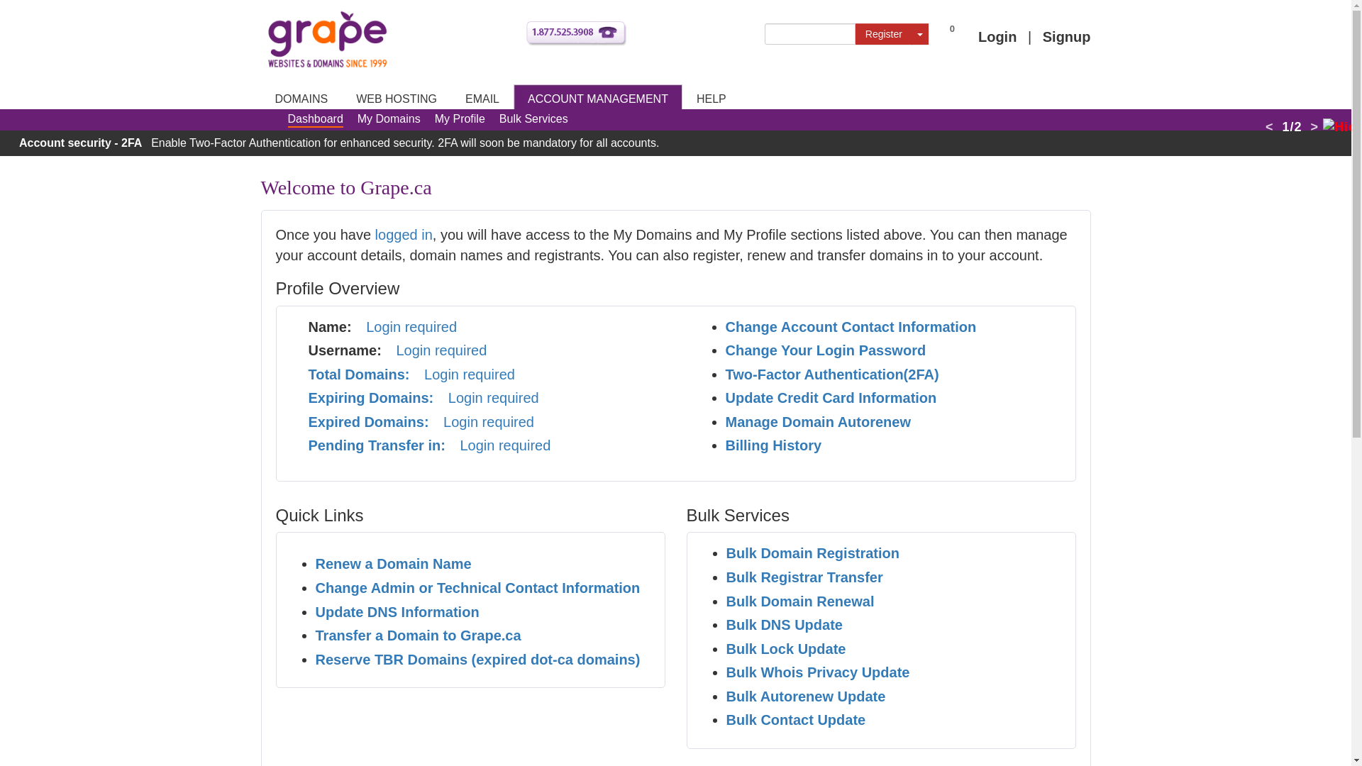 The width and height of the screenshot is (1362, 766). Describe the element at coordinates (396, 96) in the screenshot. I see `WEB HOSTING` at that location.